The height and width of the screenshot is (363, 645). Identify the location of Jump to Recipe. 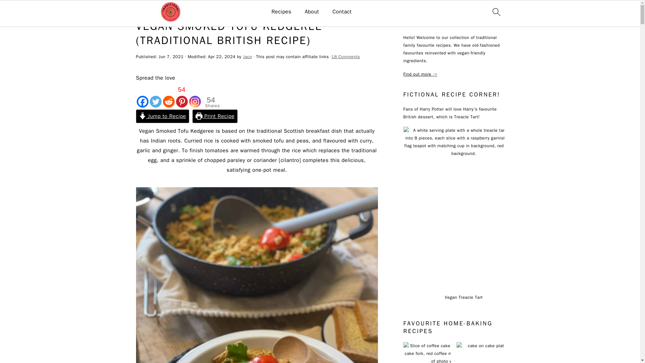
(162, 116).